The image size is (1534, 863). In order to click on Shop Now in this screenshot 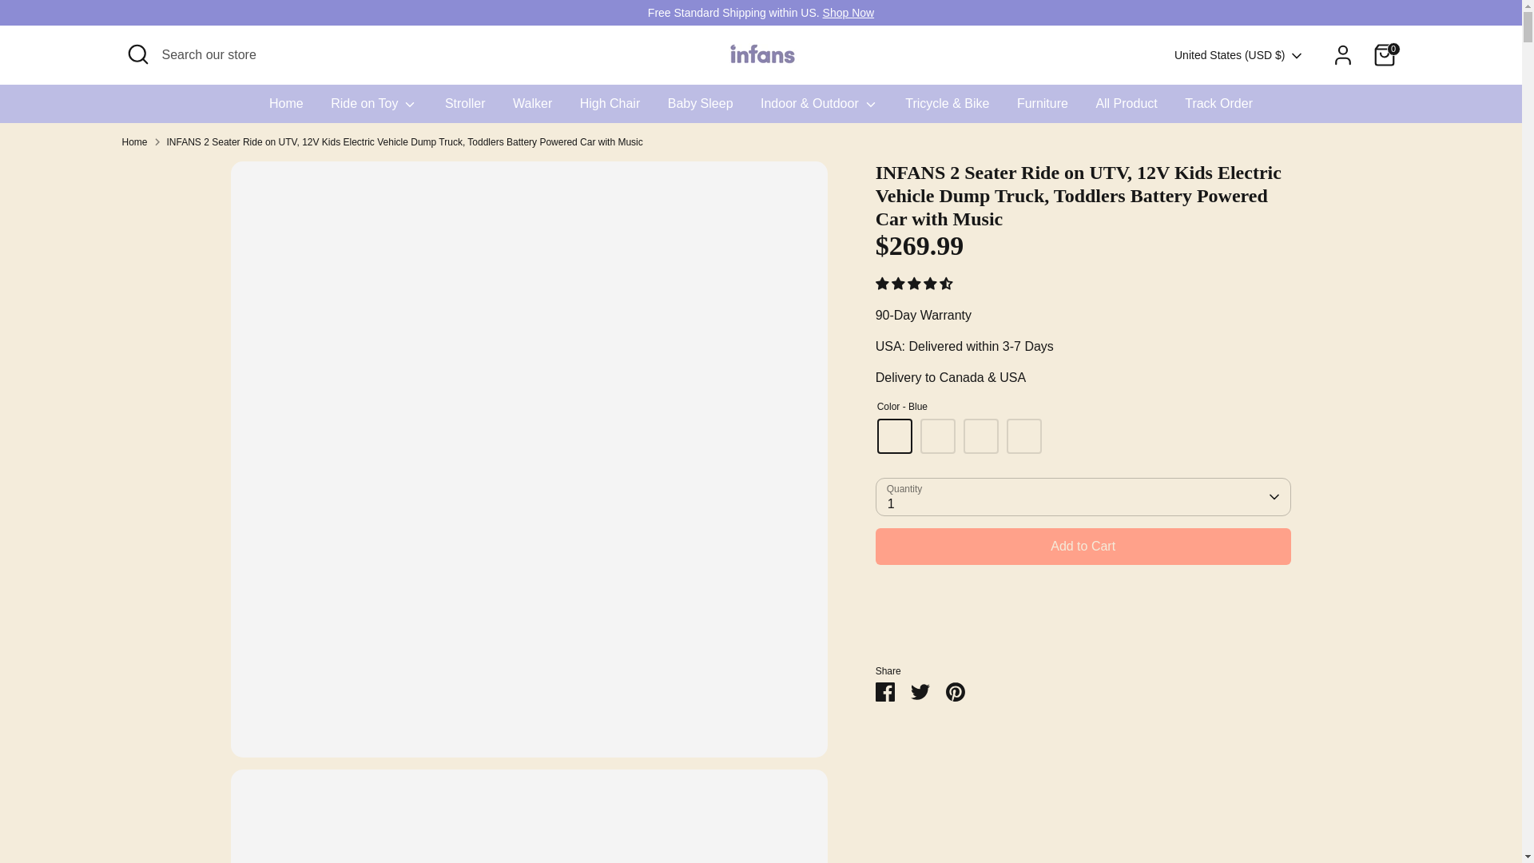, I will do `click(848, 12)`.